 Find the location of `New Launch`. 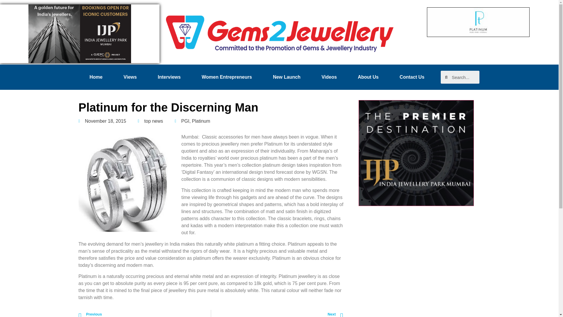

New Launch is located at coordinates (287, 77).